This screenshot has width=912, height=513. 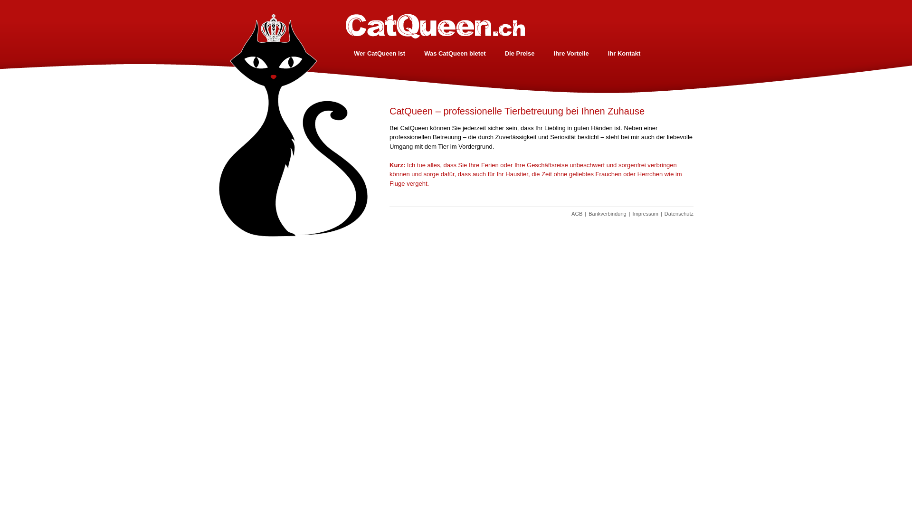 I want to click on Impressum, so click(x=646, y=214).